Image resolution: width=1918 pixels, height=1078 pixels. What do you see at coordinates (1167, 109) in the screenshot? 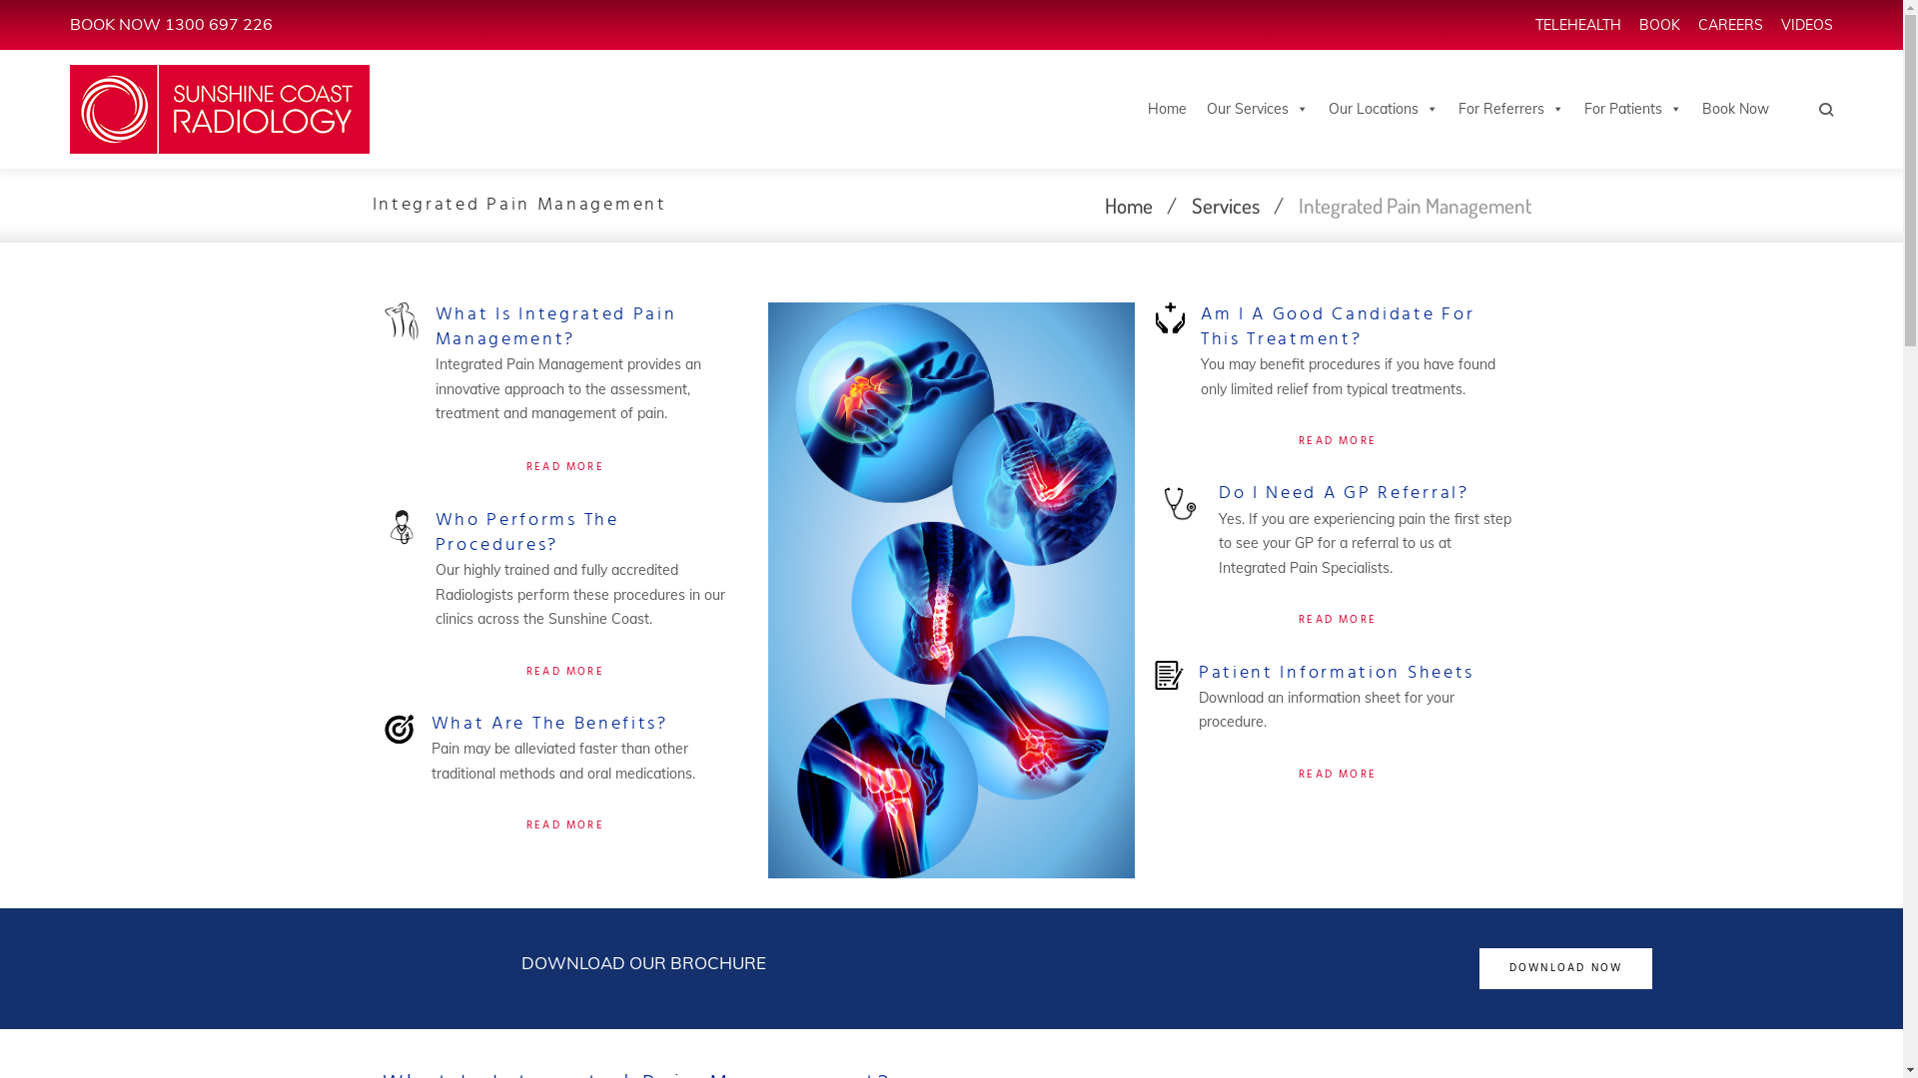
I see `Home` at bounding box center [1167, 109].